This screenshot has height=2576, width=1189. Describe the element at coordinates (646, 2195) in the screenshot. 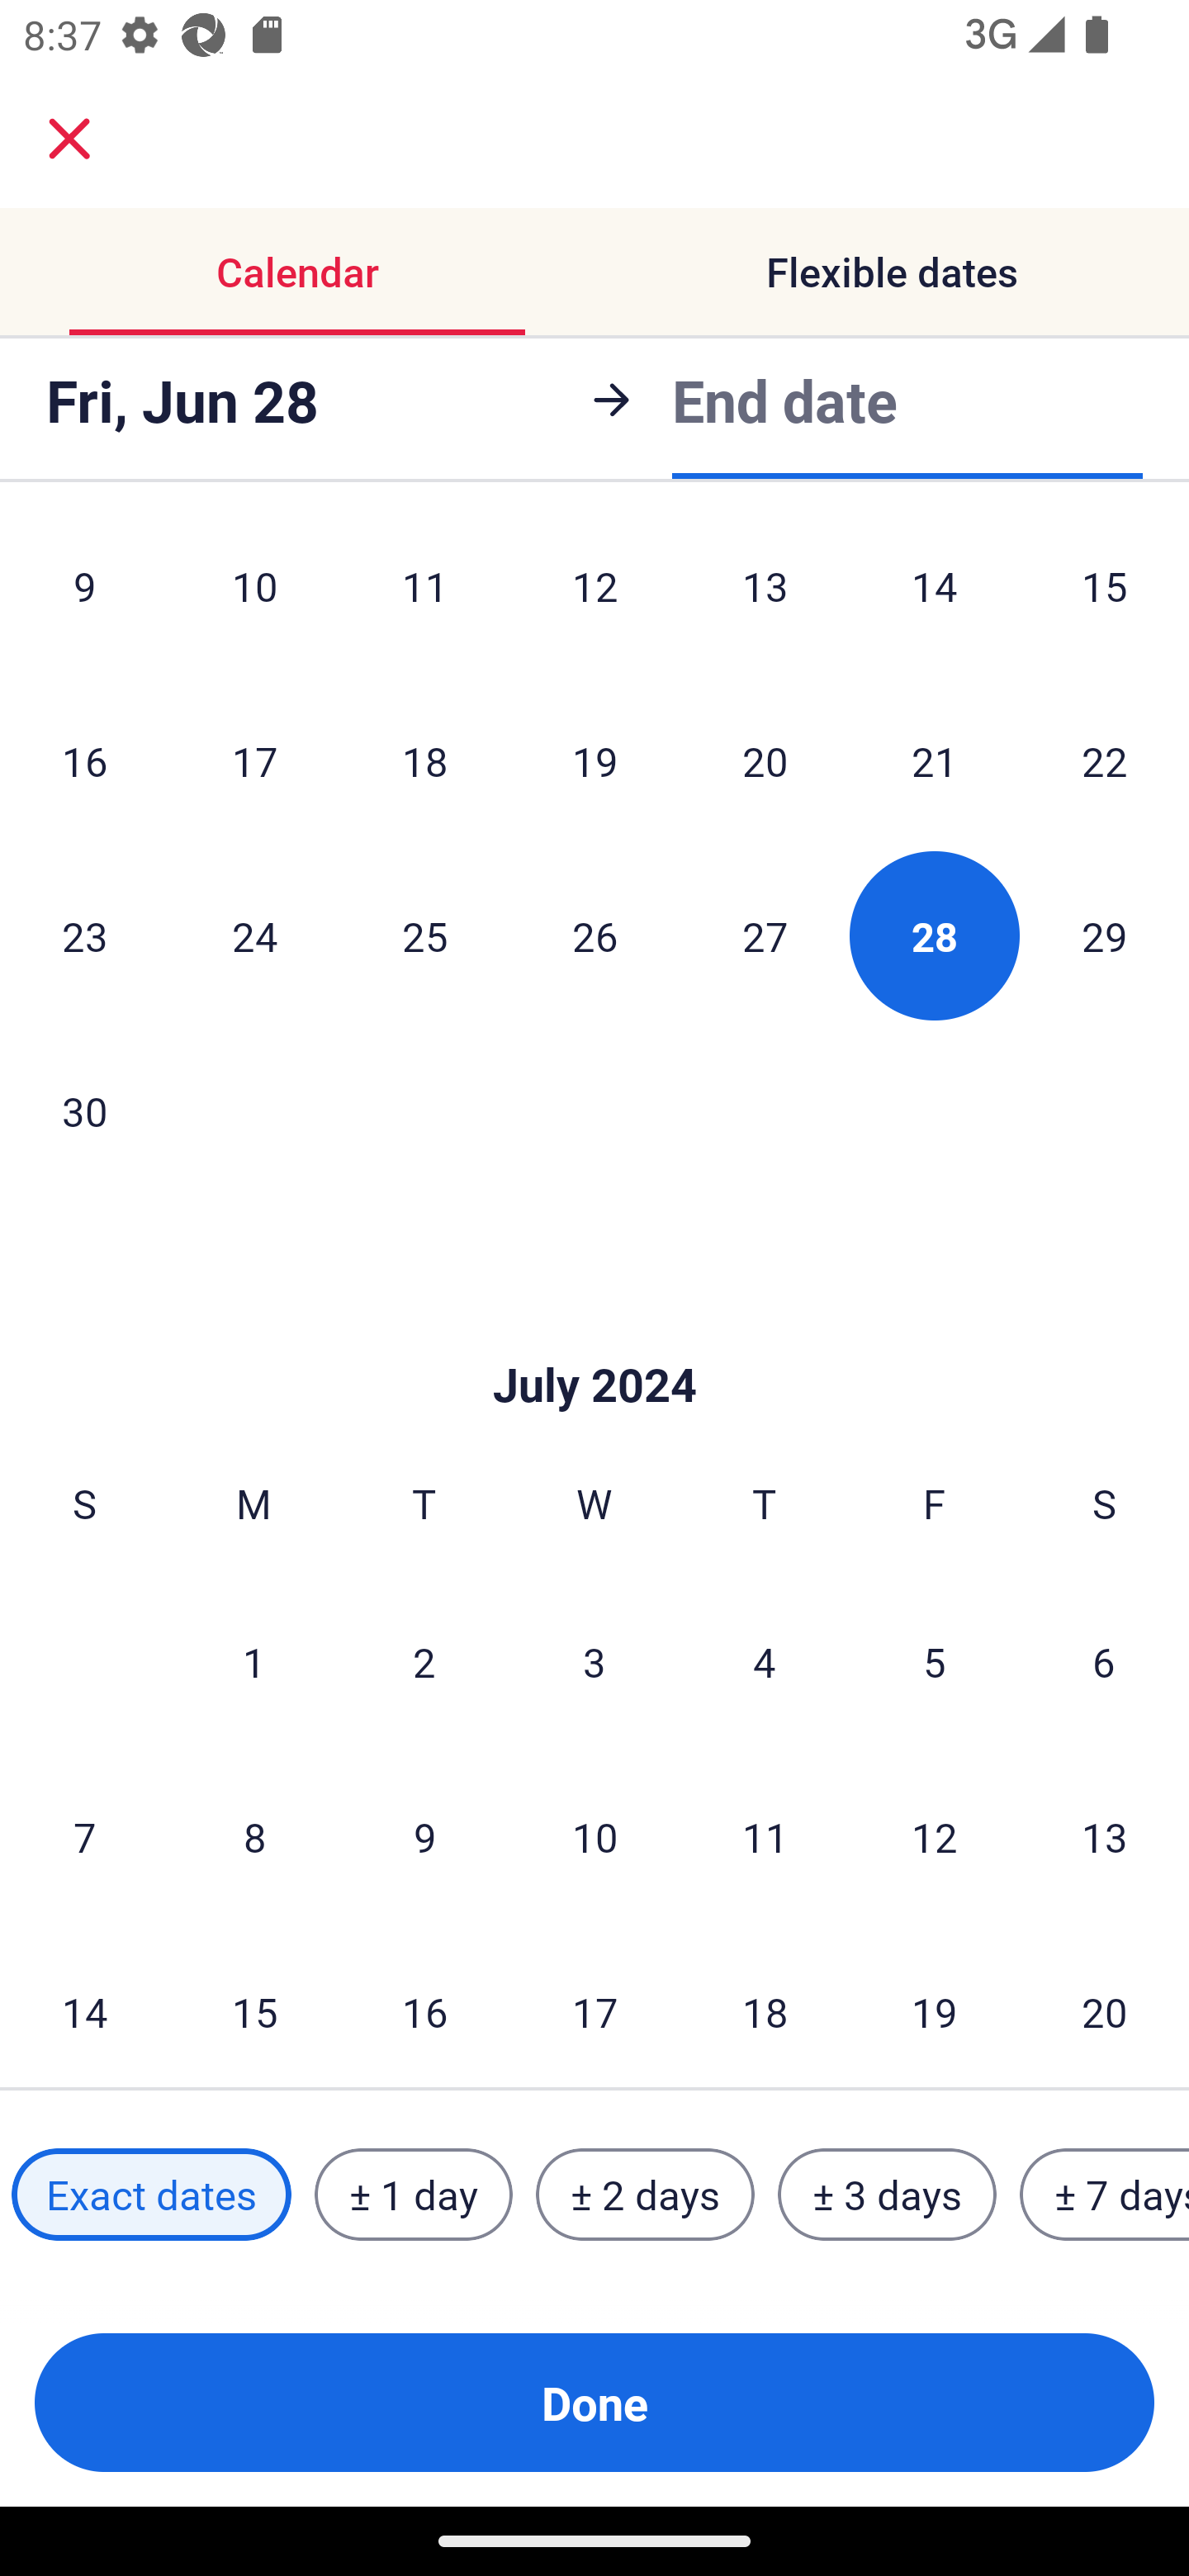

I see `± 2 days` at that location.